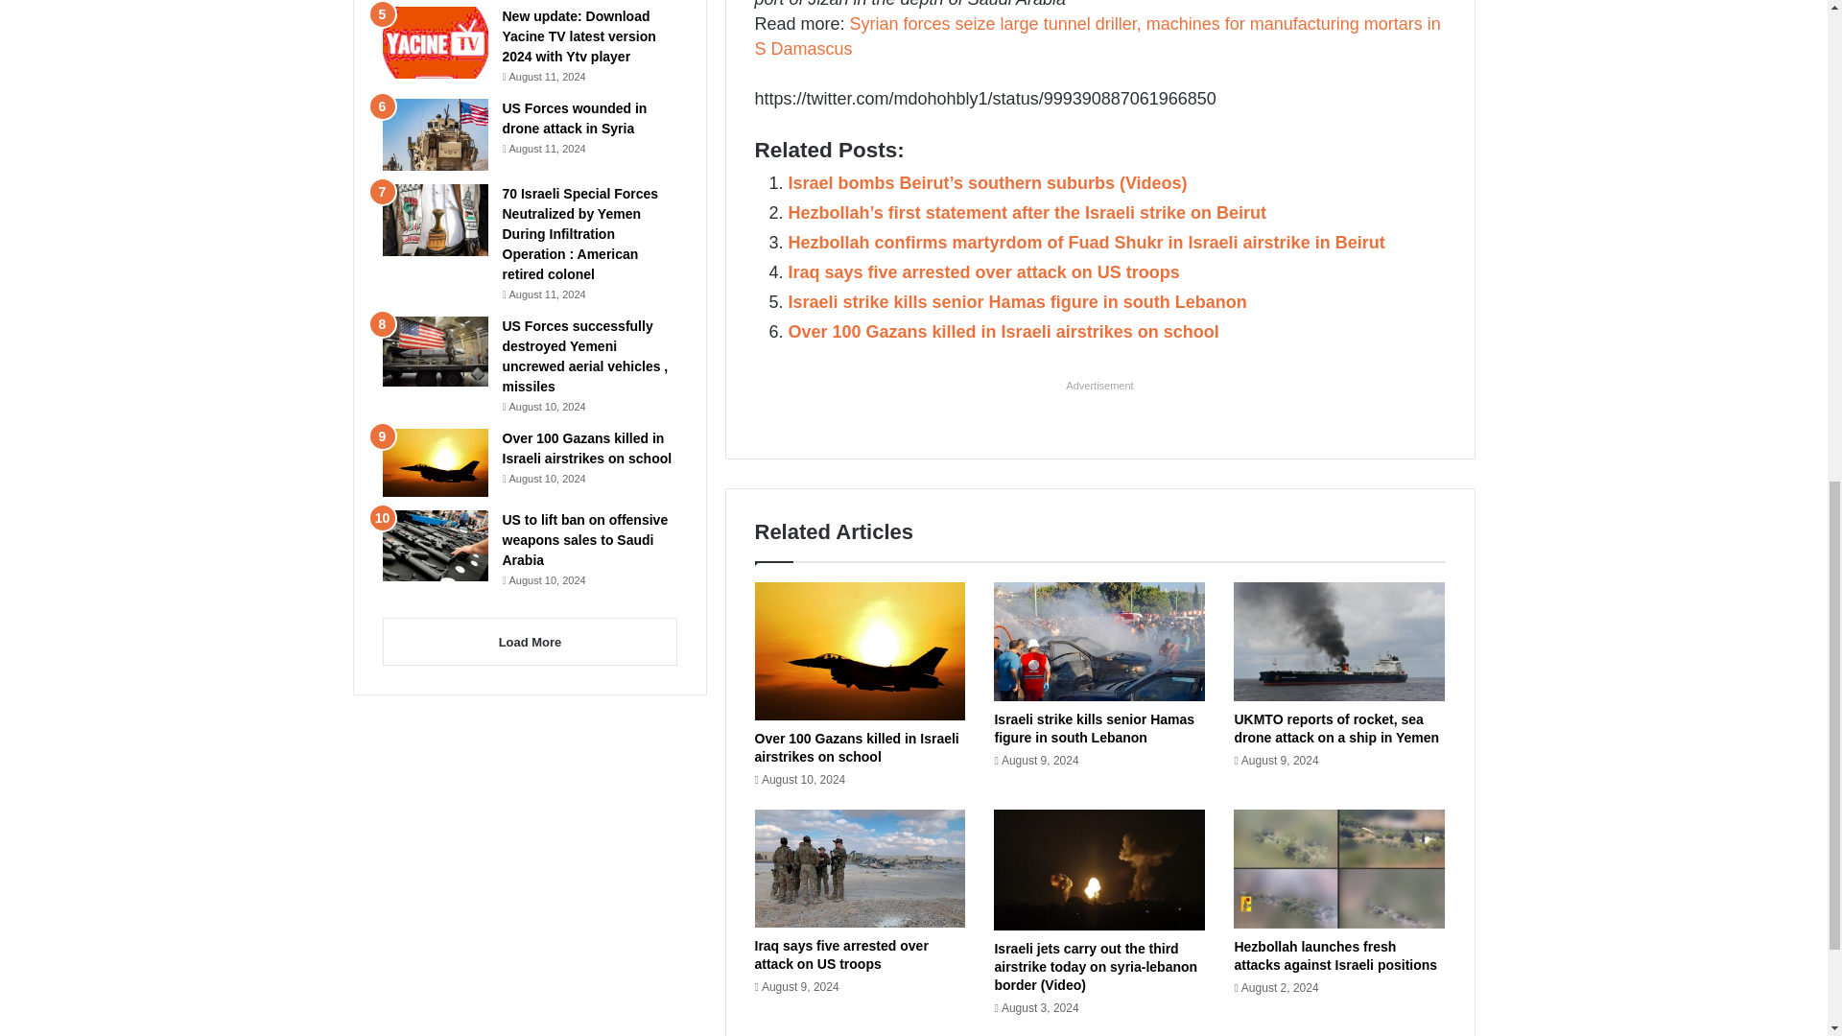  I want to click on Israeli strike kills senior Hamas figure in south Lebanon, so click(1017, 301).